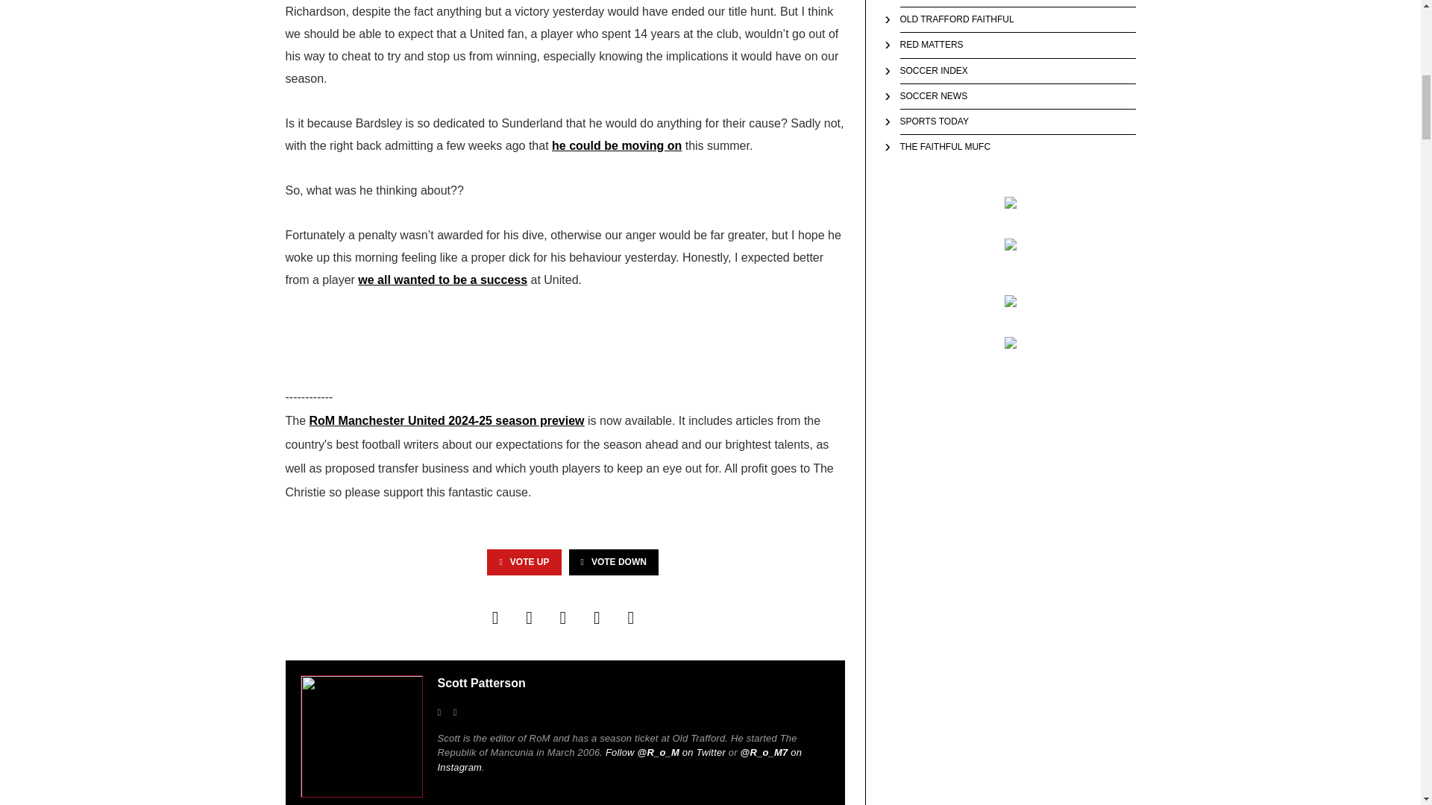  I want to click on RoM Manchester United 2024-25 season preview, so click(446, 420).